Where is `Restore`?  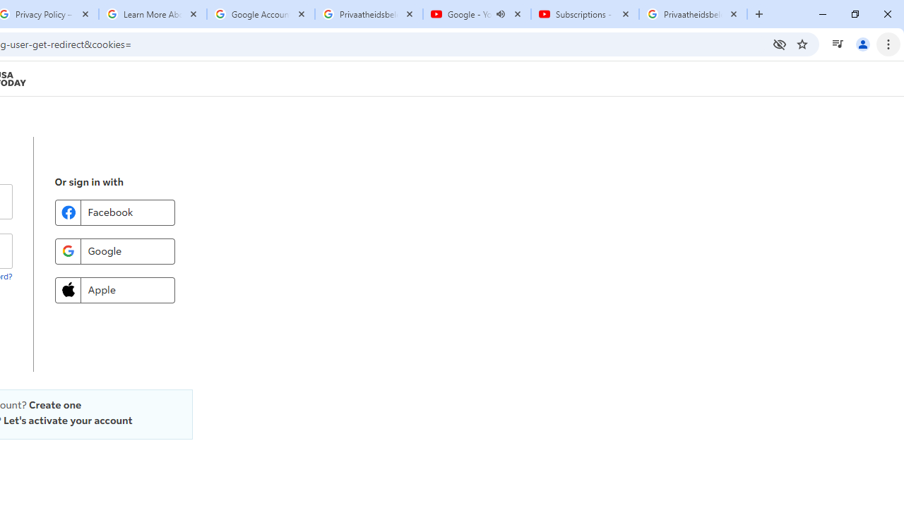
Restore is located at coordinates (855, 14).